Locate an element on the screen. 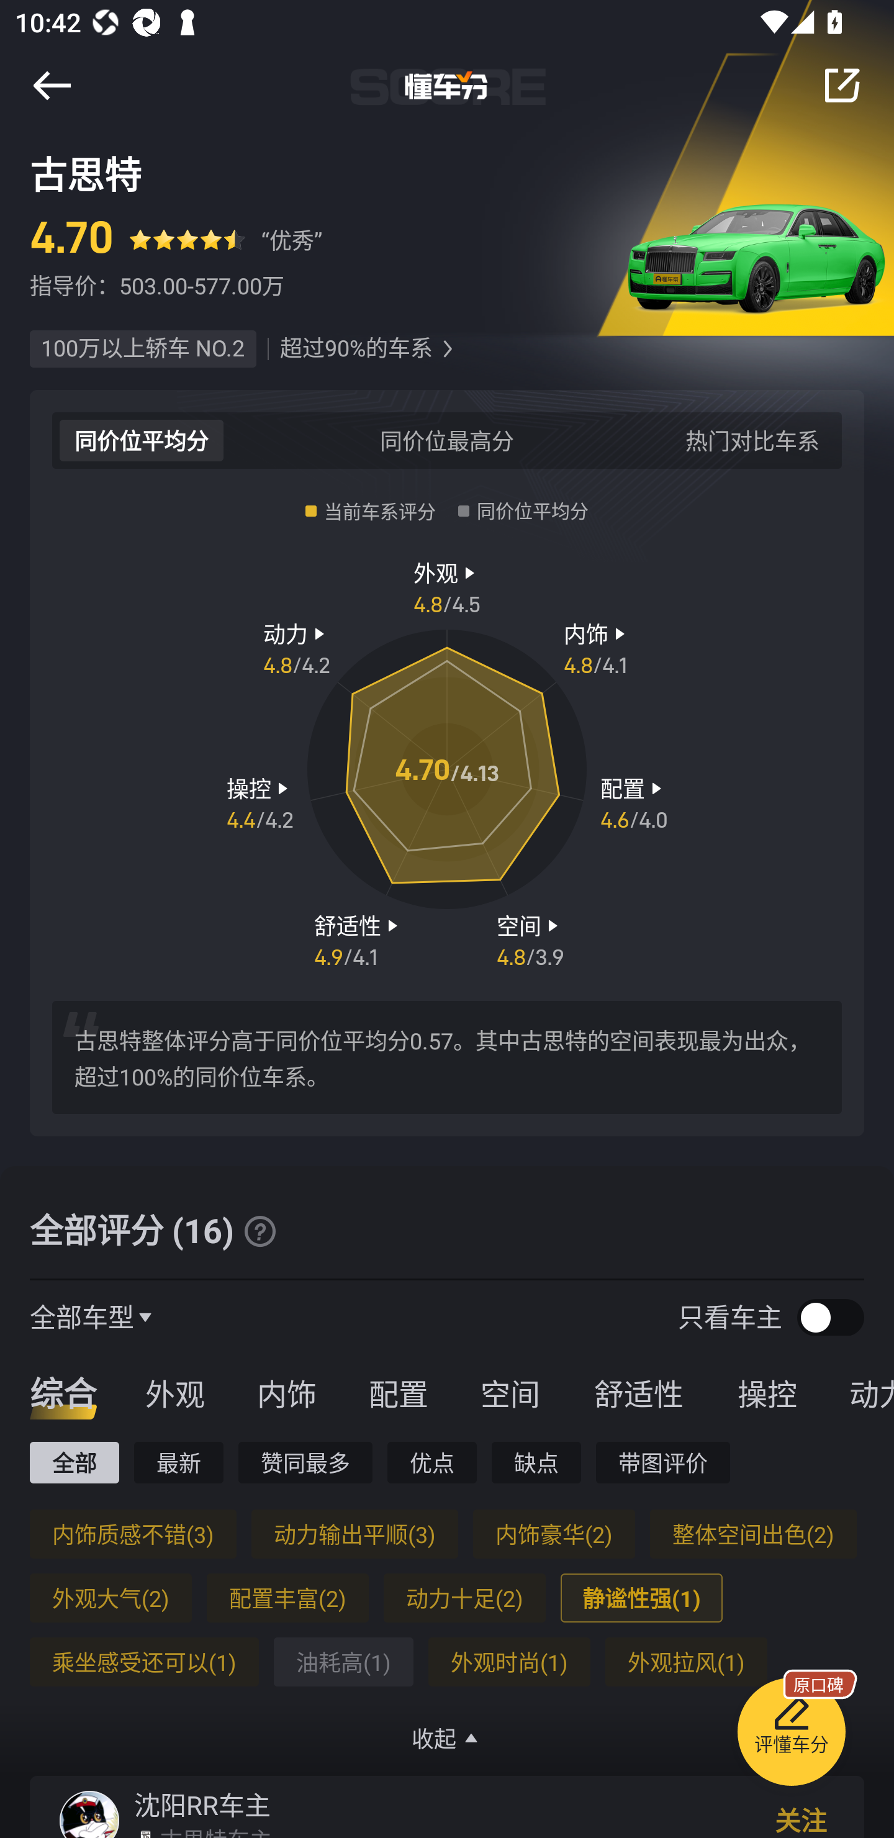 The height and width of the screenshot is (1838, 894). 外观  4.8 / 4.5 is located at coordinates (447, 586).